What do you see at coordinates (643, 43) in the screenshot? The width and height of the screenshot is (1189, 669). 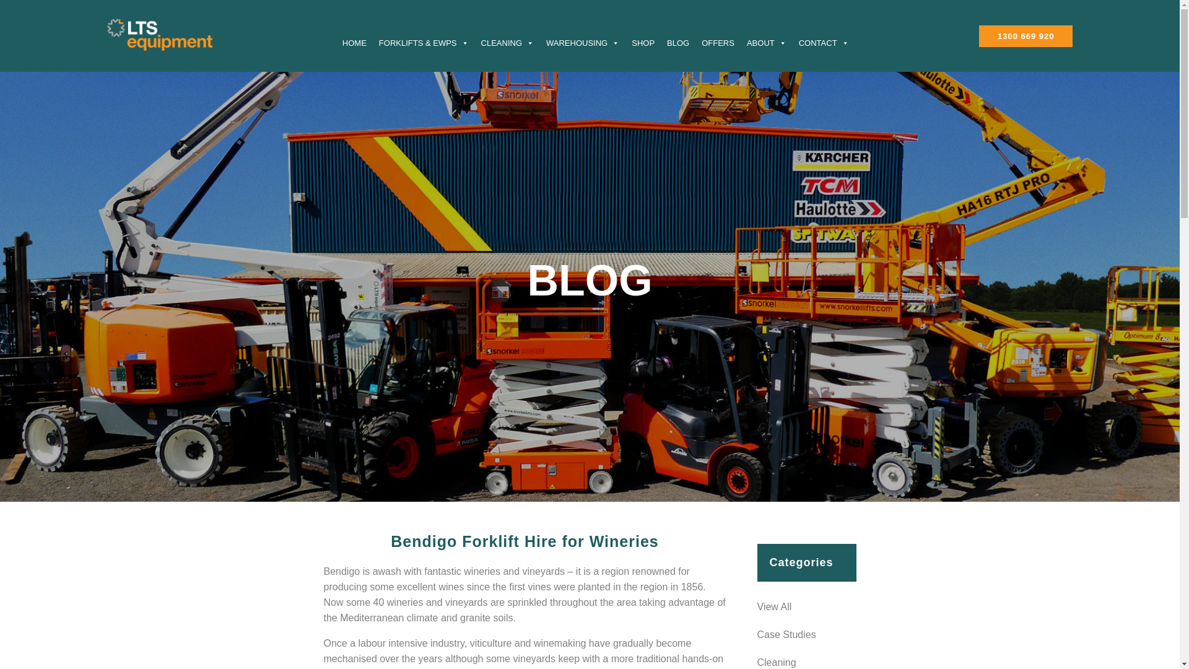 I see `SHOP` at bounding box center [643, 43].